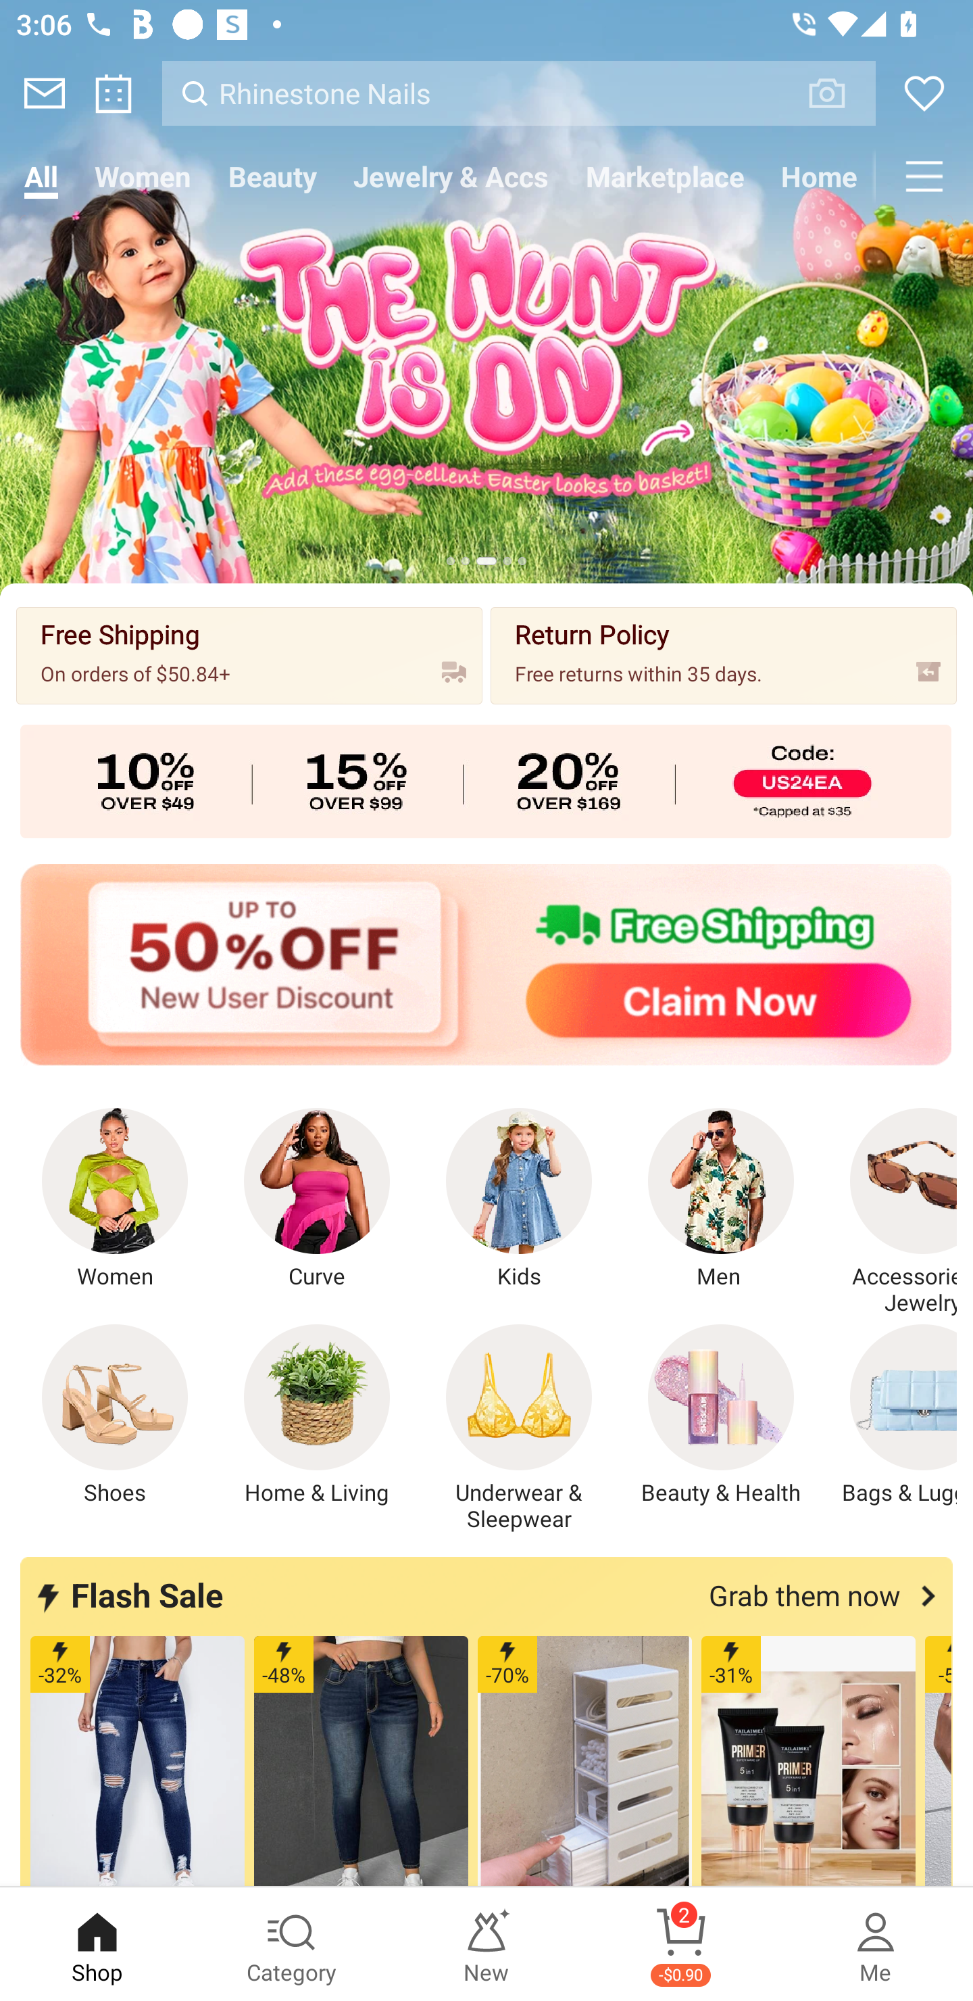 The width and height of the screenshot is (973, 2001). Describe the element at coordinates (487, 1944) in the screenshot. I see `New` at that location.